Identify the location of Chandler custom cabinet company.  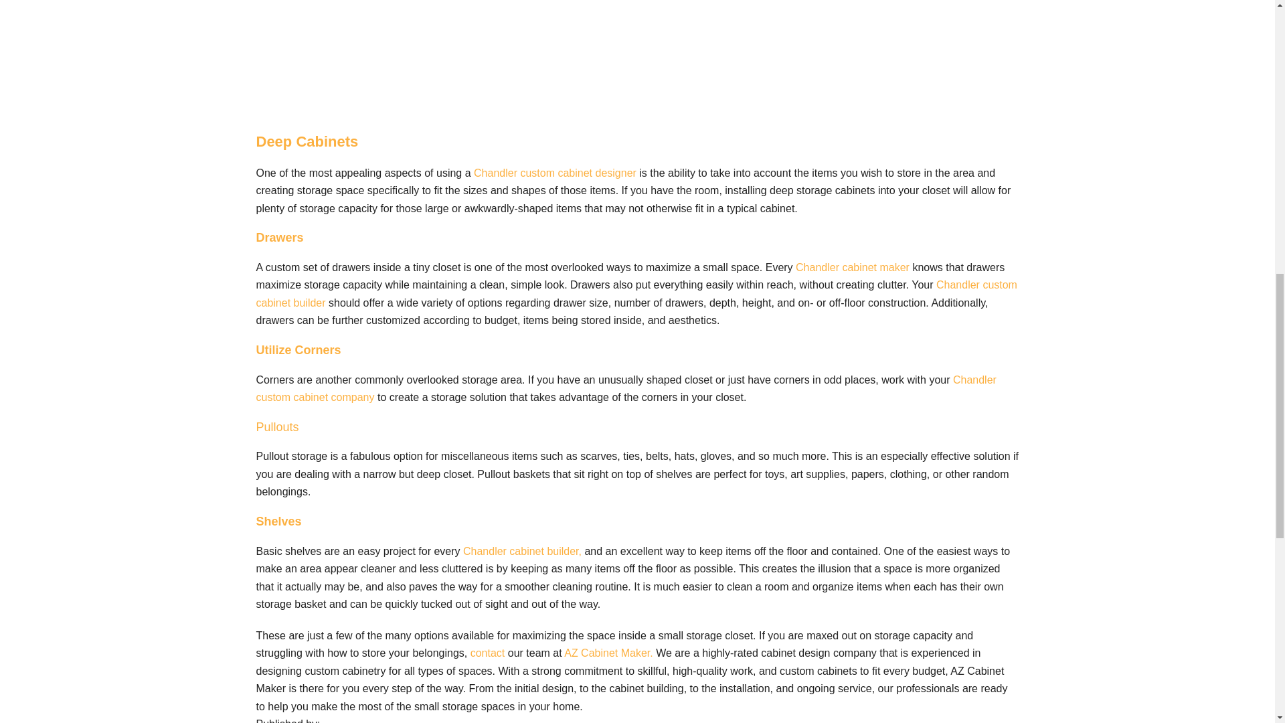
(626, 388).